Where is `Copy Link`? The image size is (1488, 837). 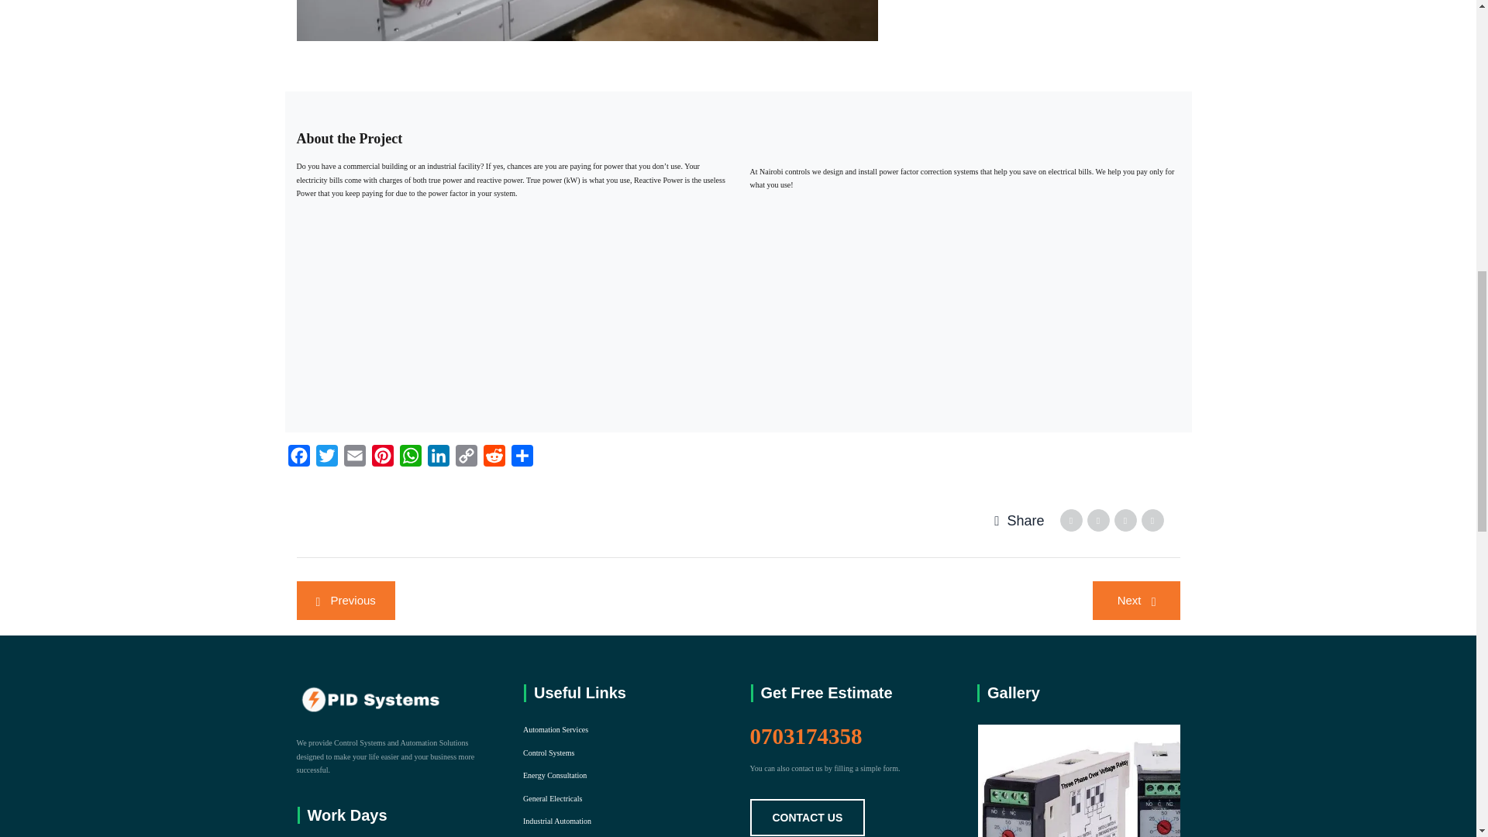 Copy Link is located at coordinates (467, 459).